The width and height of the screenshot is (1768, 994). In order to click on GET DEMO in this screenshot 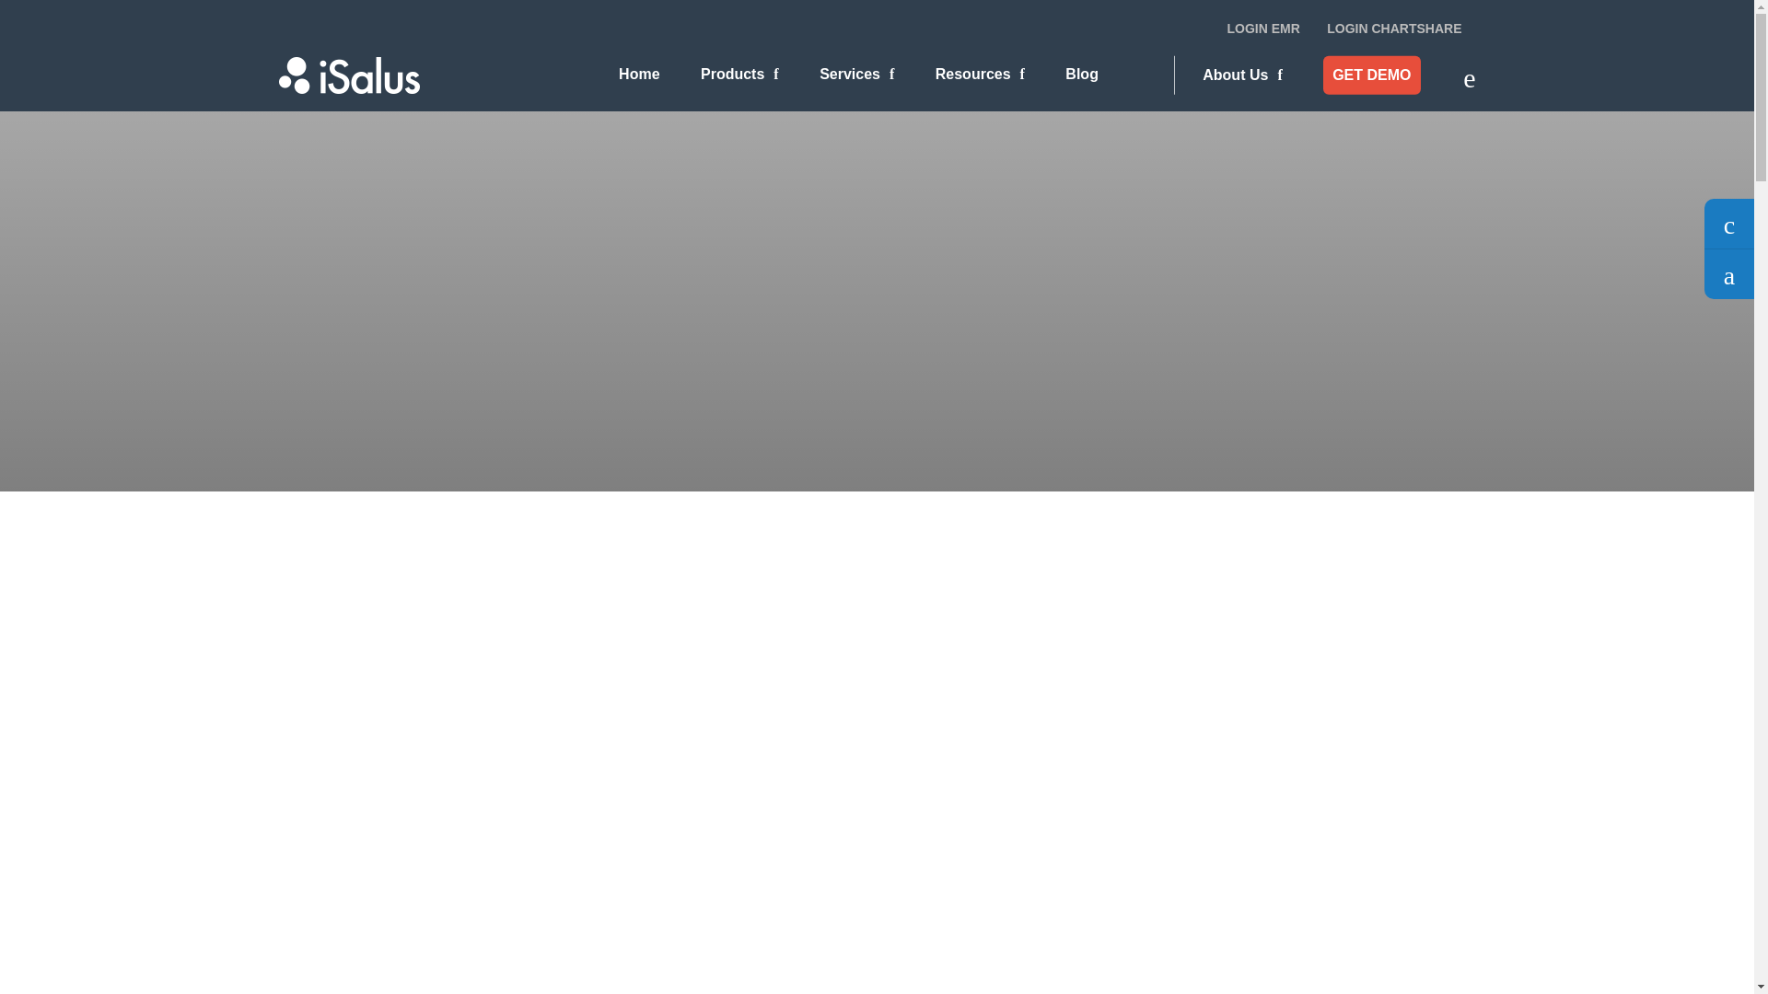, I will do `click(1370, 74)`.